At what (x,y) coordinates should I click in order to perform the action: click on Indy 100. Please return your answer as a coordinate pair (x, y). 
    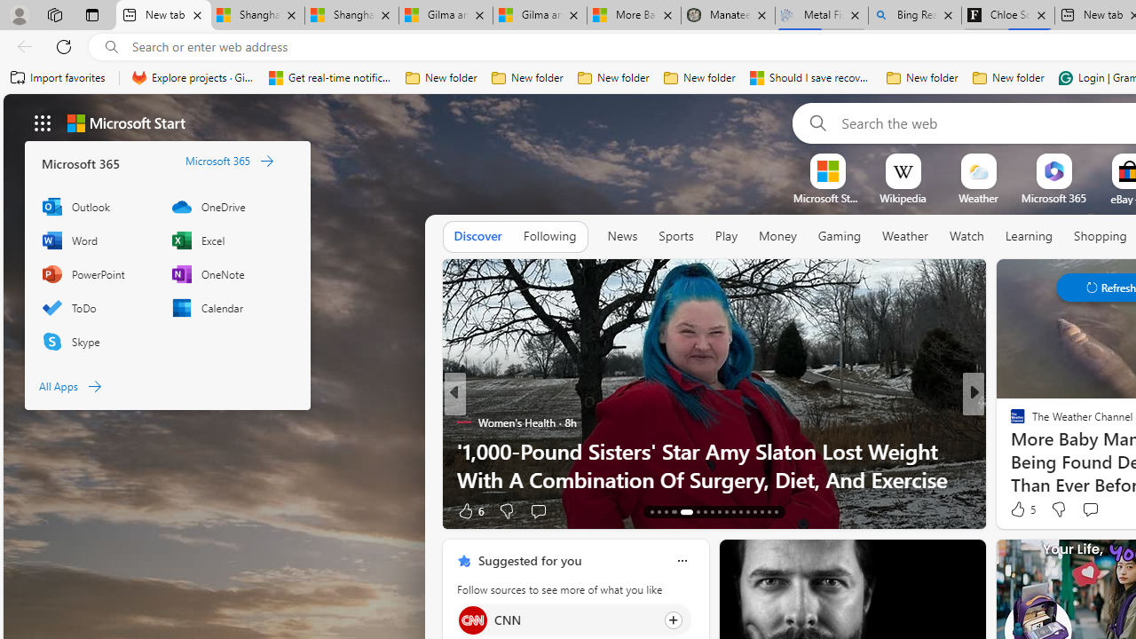
    Looking at the image, I should click on (1010, 422).